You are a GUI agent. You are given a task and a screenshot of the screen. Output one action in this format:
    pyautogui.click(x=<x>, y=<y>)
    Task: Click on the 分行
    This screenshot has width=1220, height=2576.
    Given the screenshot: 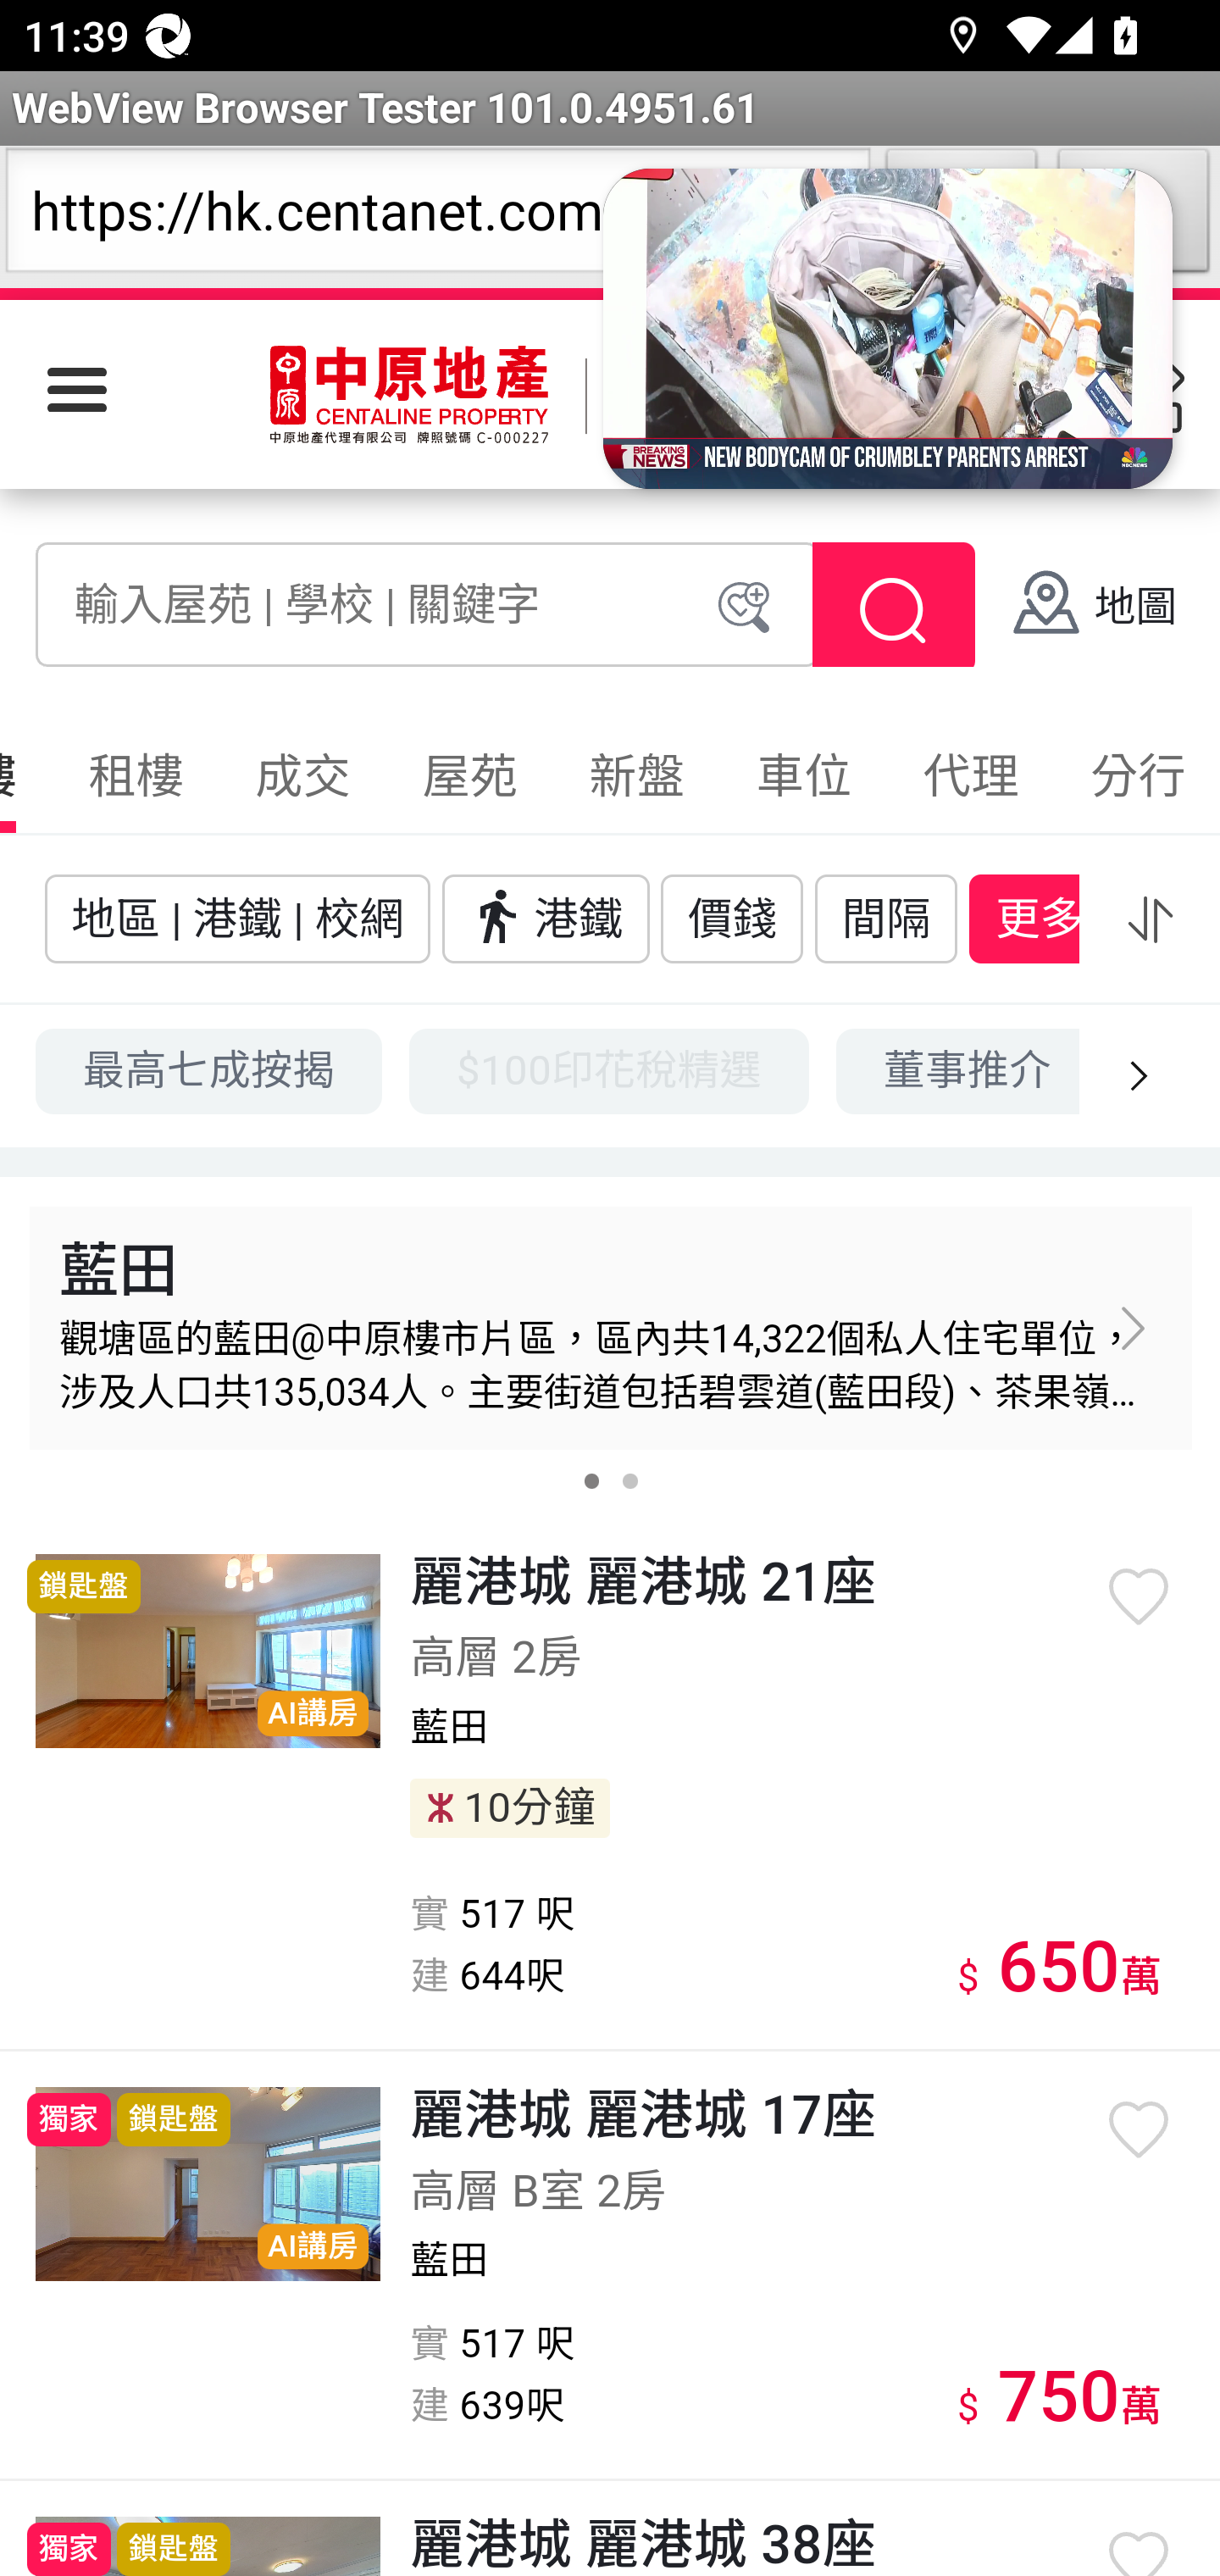 What is the action you would take?
    pyautogui.click(x=1135, y=776)
    